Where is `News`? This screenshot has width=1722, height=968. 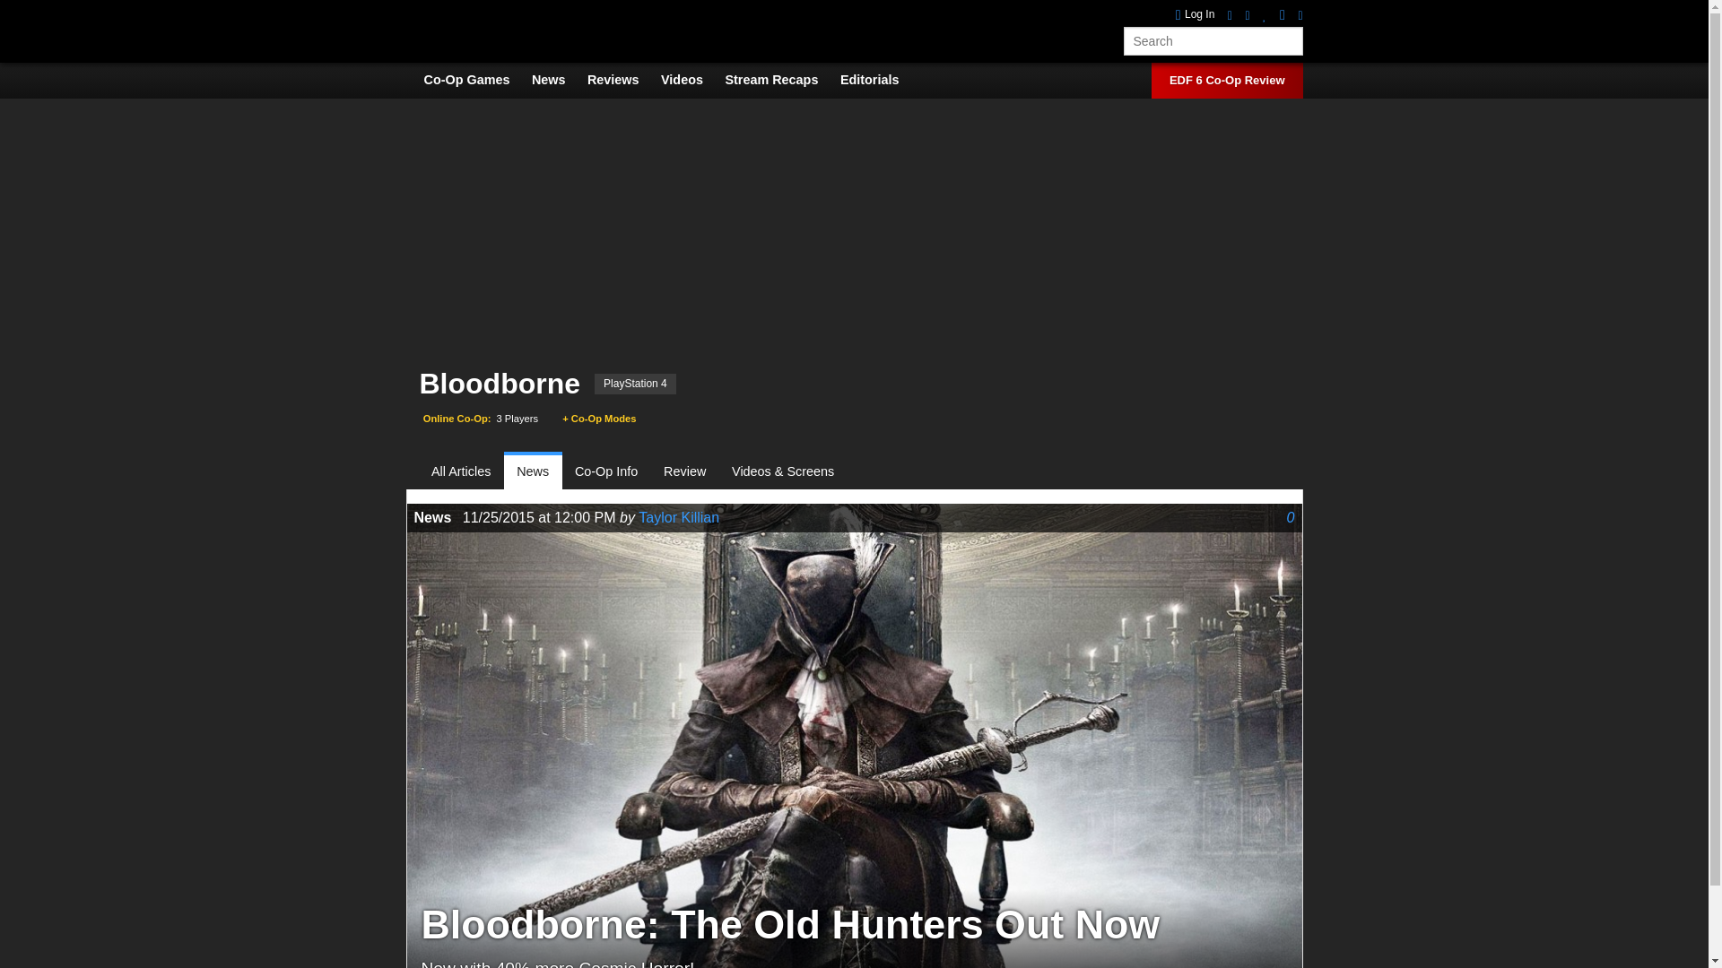 News is located at coordinates (533, 471).